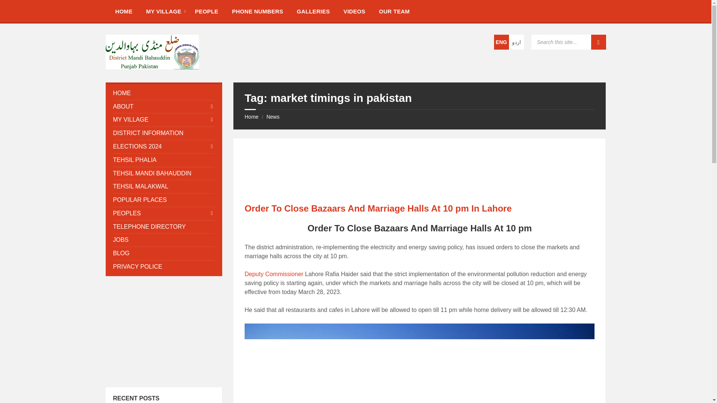  Describe the element at coordinates (207, 11) in the screenshot. I see `PEOPLE` at that location.